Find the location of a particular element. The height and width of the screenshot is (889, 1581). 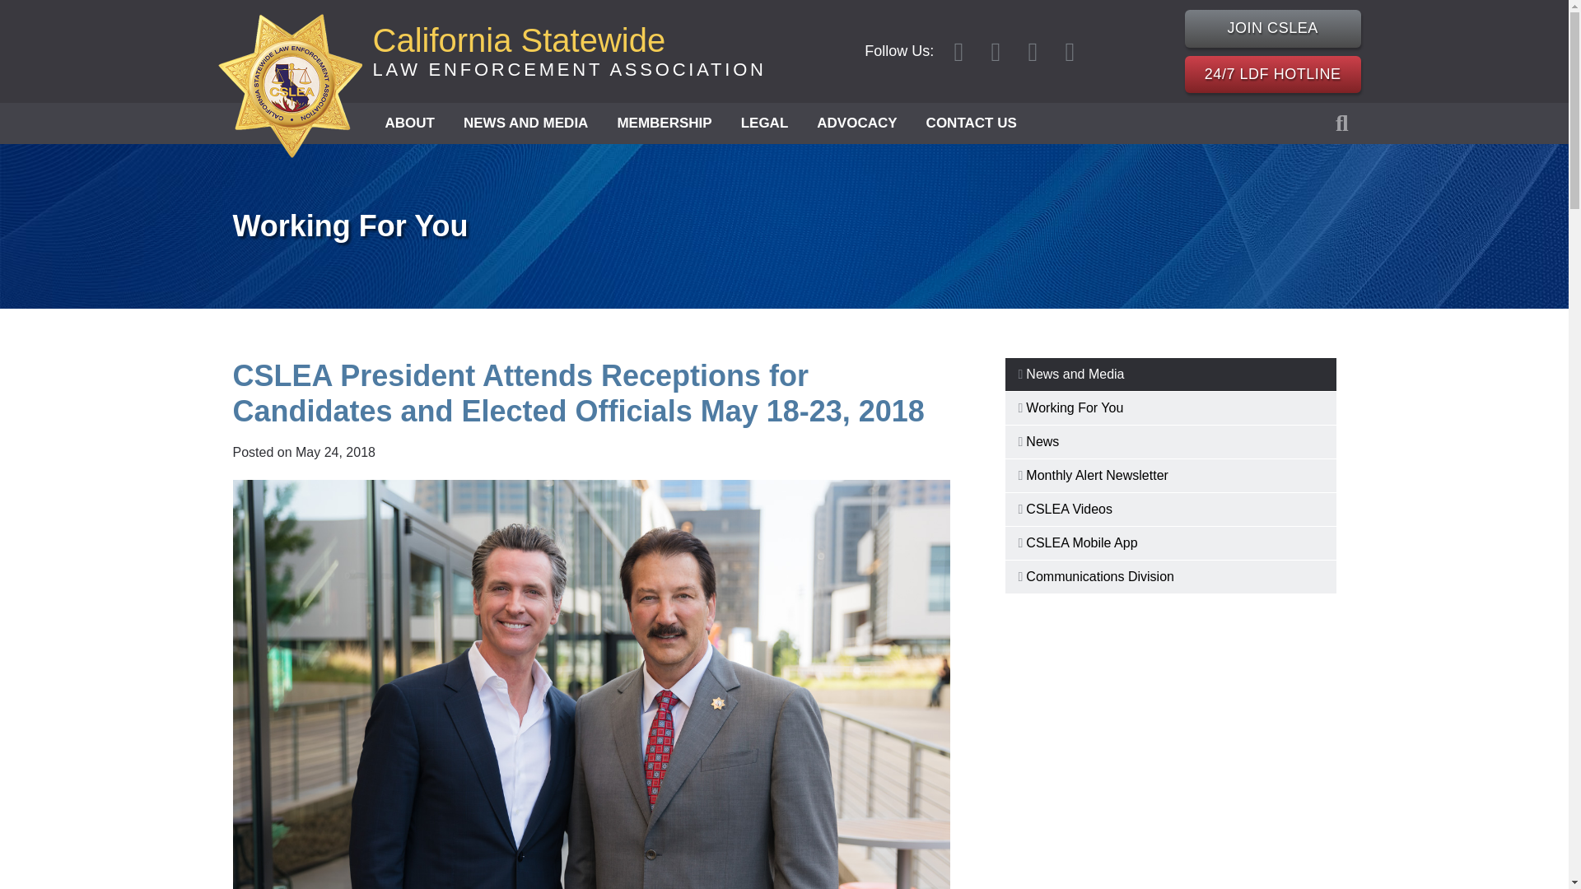

NEWS AND MEDIA is located at coordinates (1273, 28).